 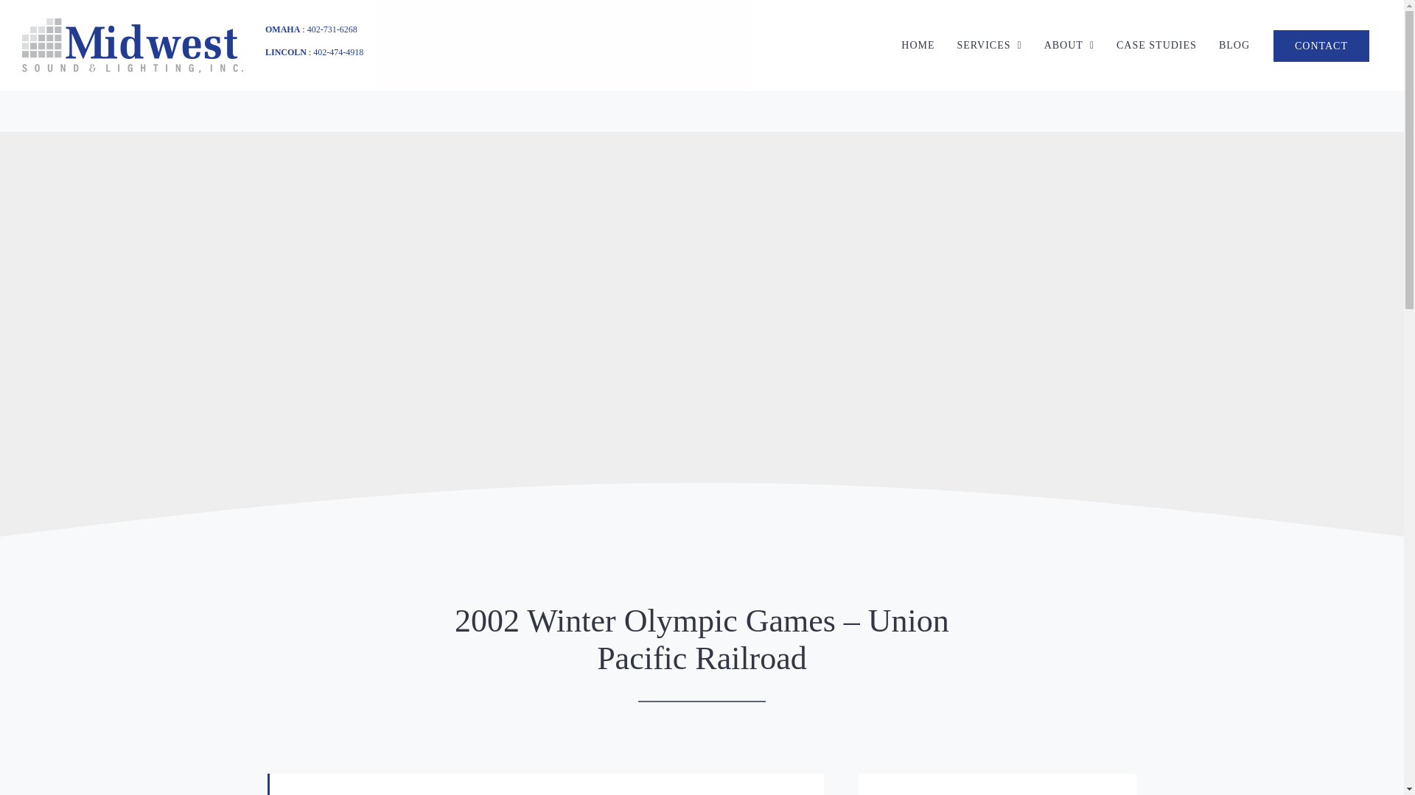 I want to click on SERVICES, so click(x=989, y=46).